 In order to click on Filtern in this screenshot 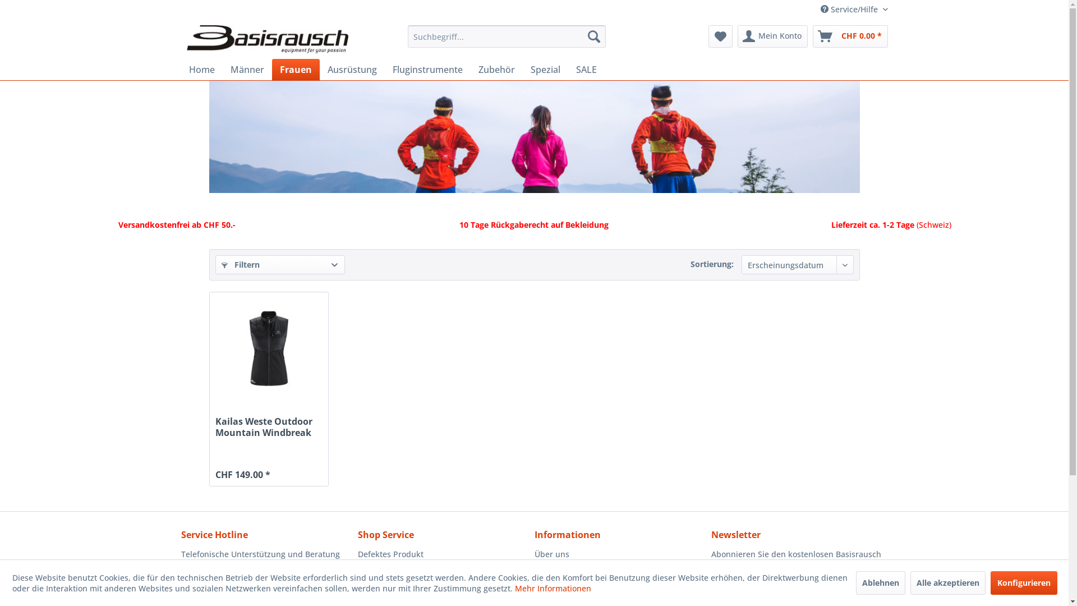, I will do `click(280, 265)`.